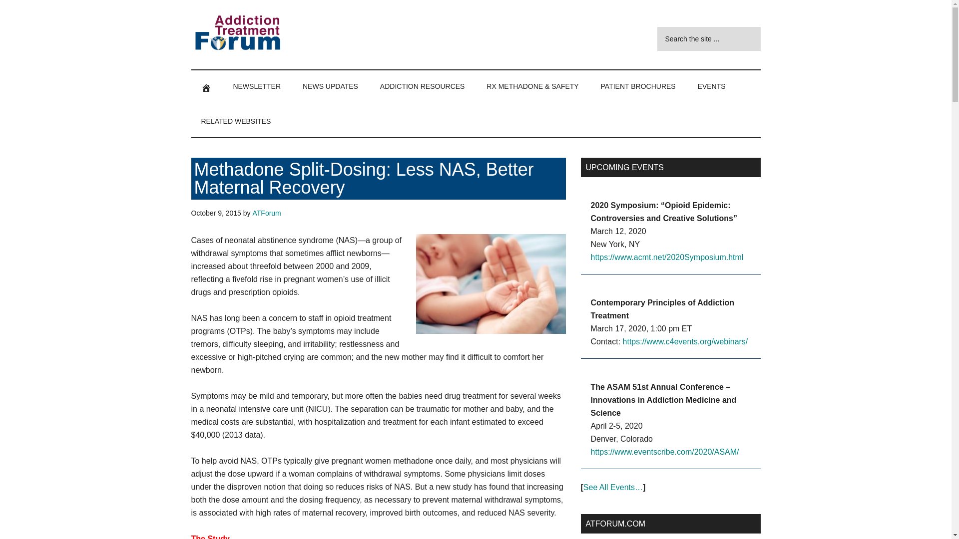 This screenshot has height=539, width=959. I want to click on NEWS UPDATES, so click(330, 86).